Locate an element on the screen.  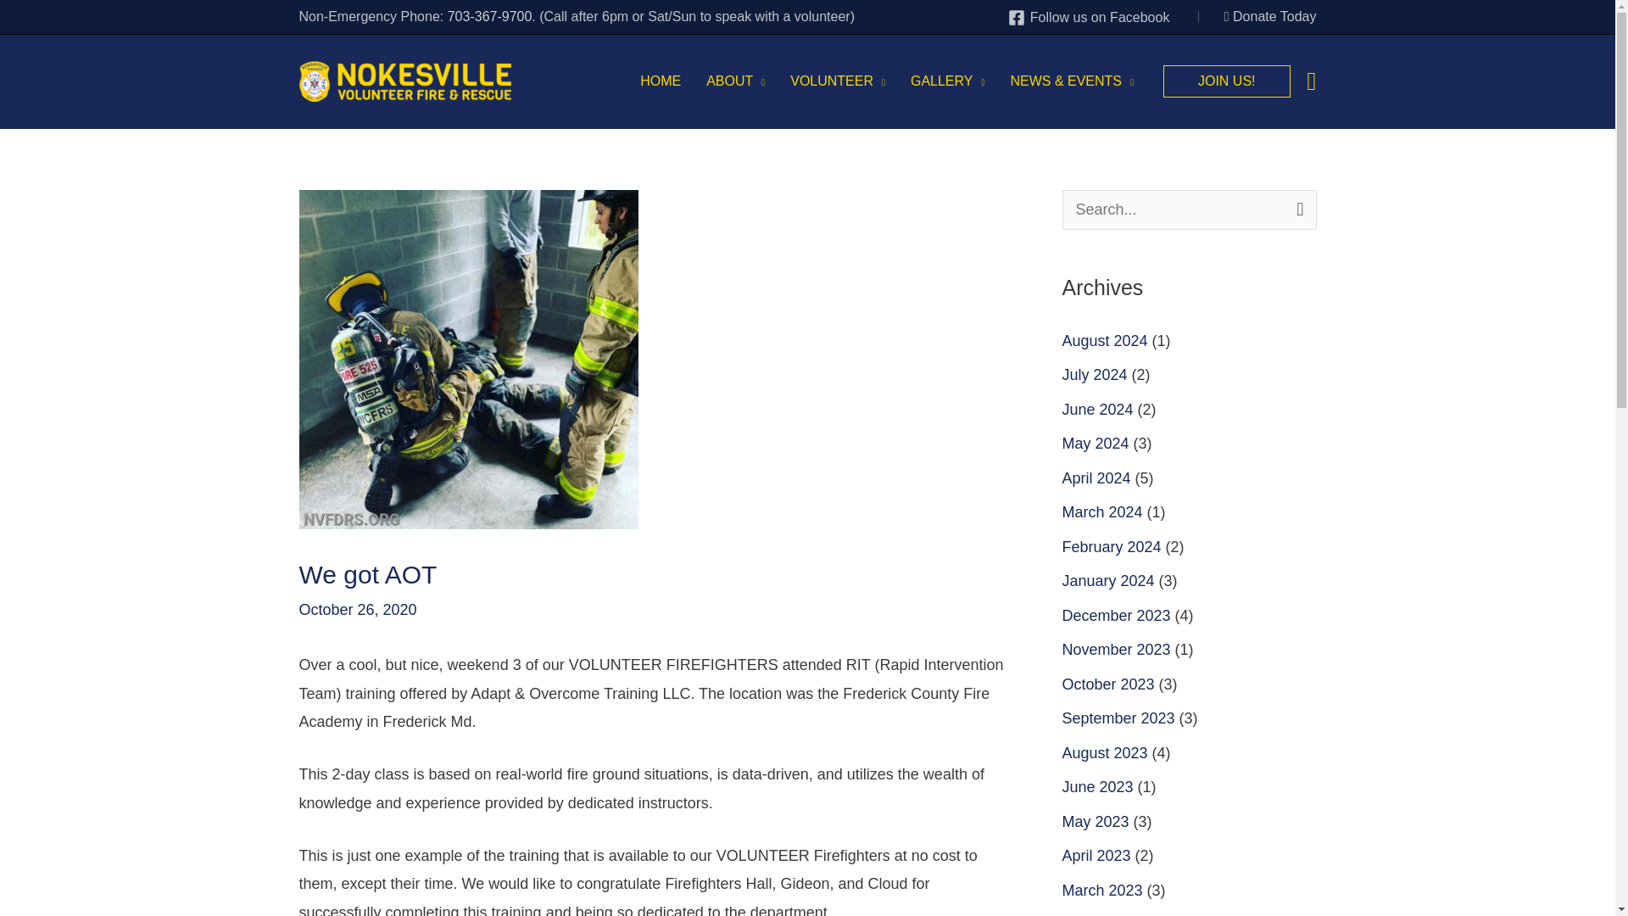
JOIN US! is located at coordinates (1227, 81).